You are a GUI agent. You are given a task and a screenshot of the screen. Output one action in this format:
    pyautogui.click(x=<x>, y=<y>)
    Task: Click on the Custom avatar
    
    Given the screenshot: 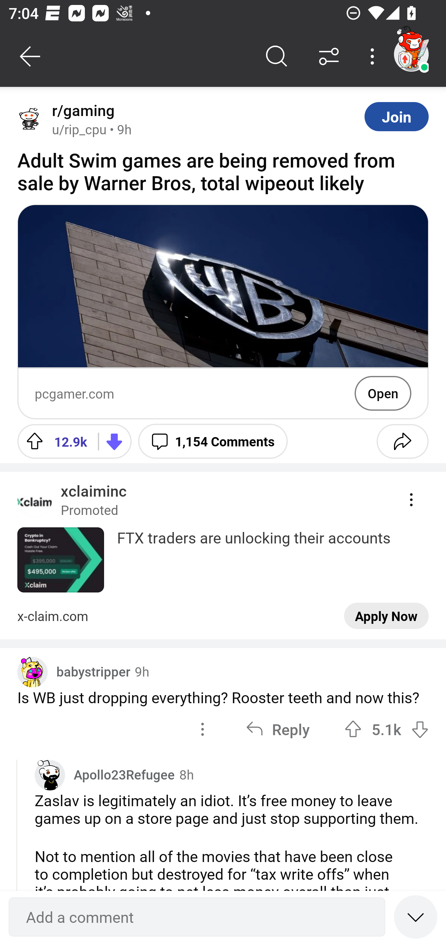 What is the action you would take?
    pyautogui.click(x=50, y=775)
    